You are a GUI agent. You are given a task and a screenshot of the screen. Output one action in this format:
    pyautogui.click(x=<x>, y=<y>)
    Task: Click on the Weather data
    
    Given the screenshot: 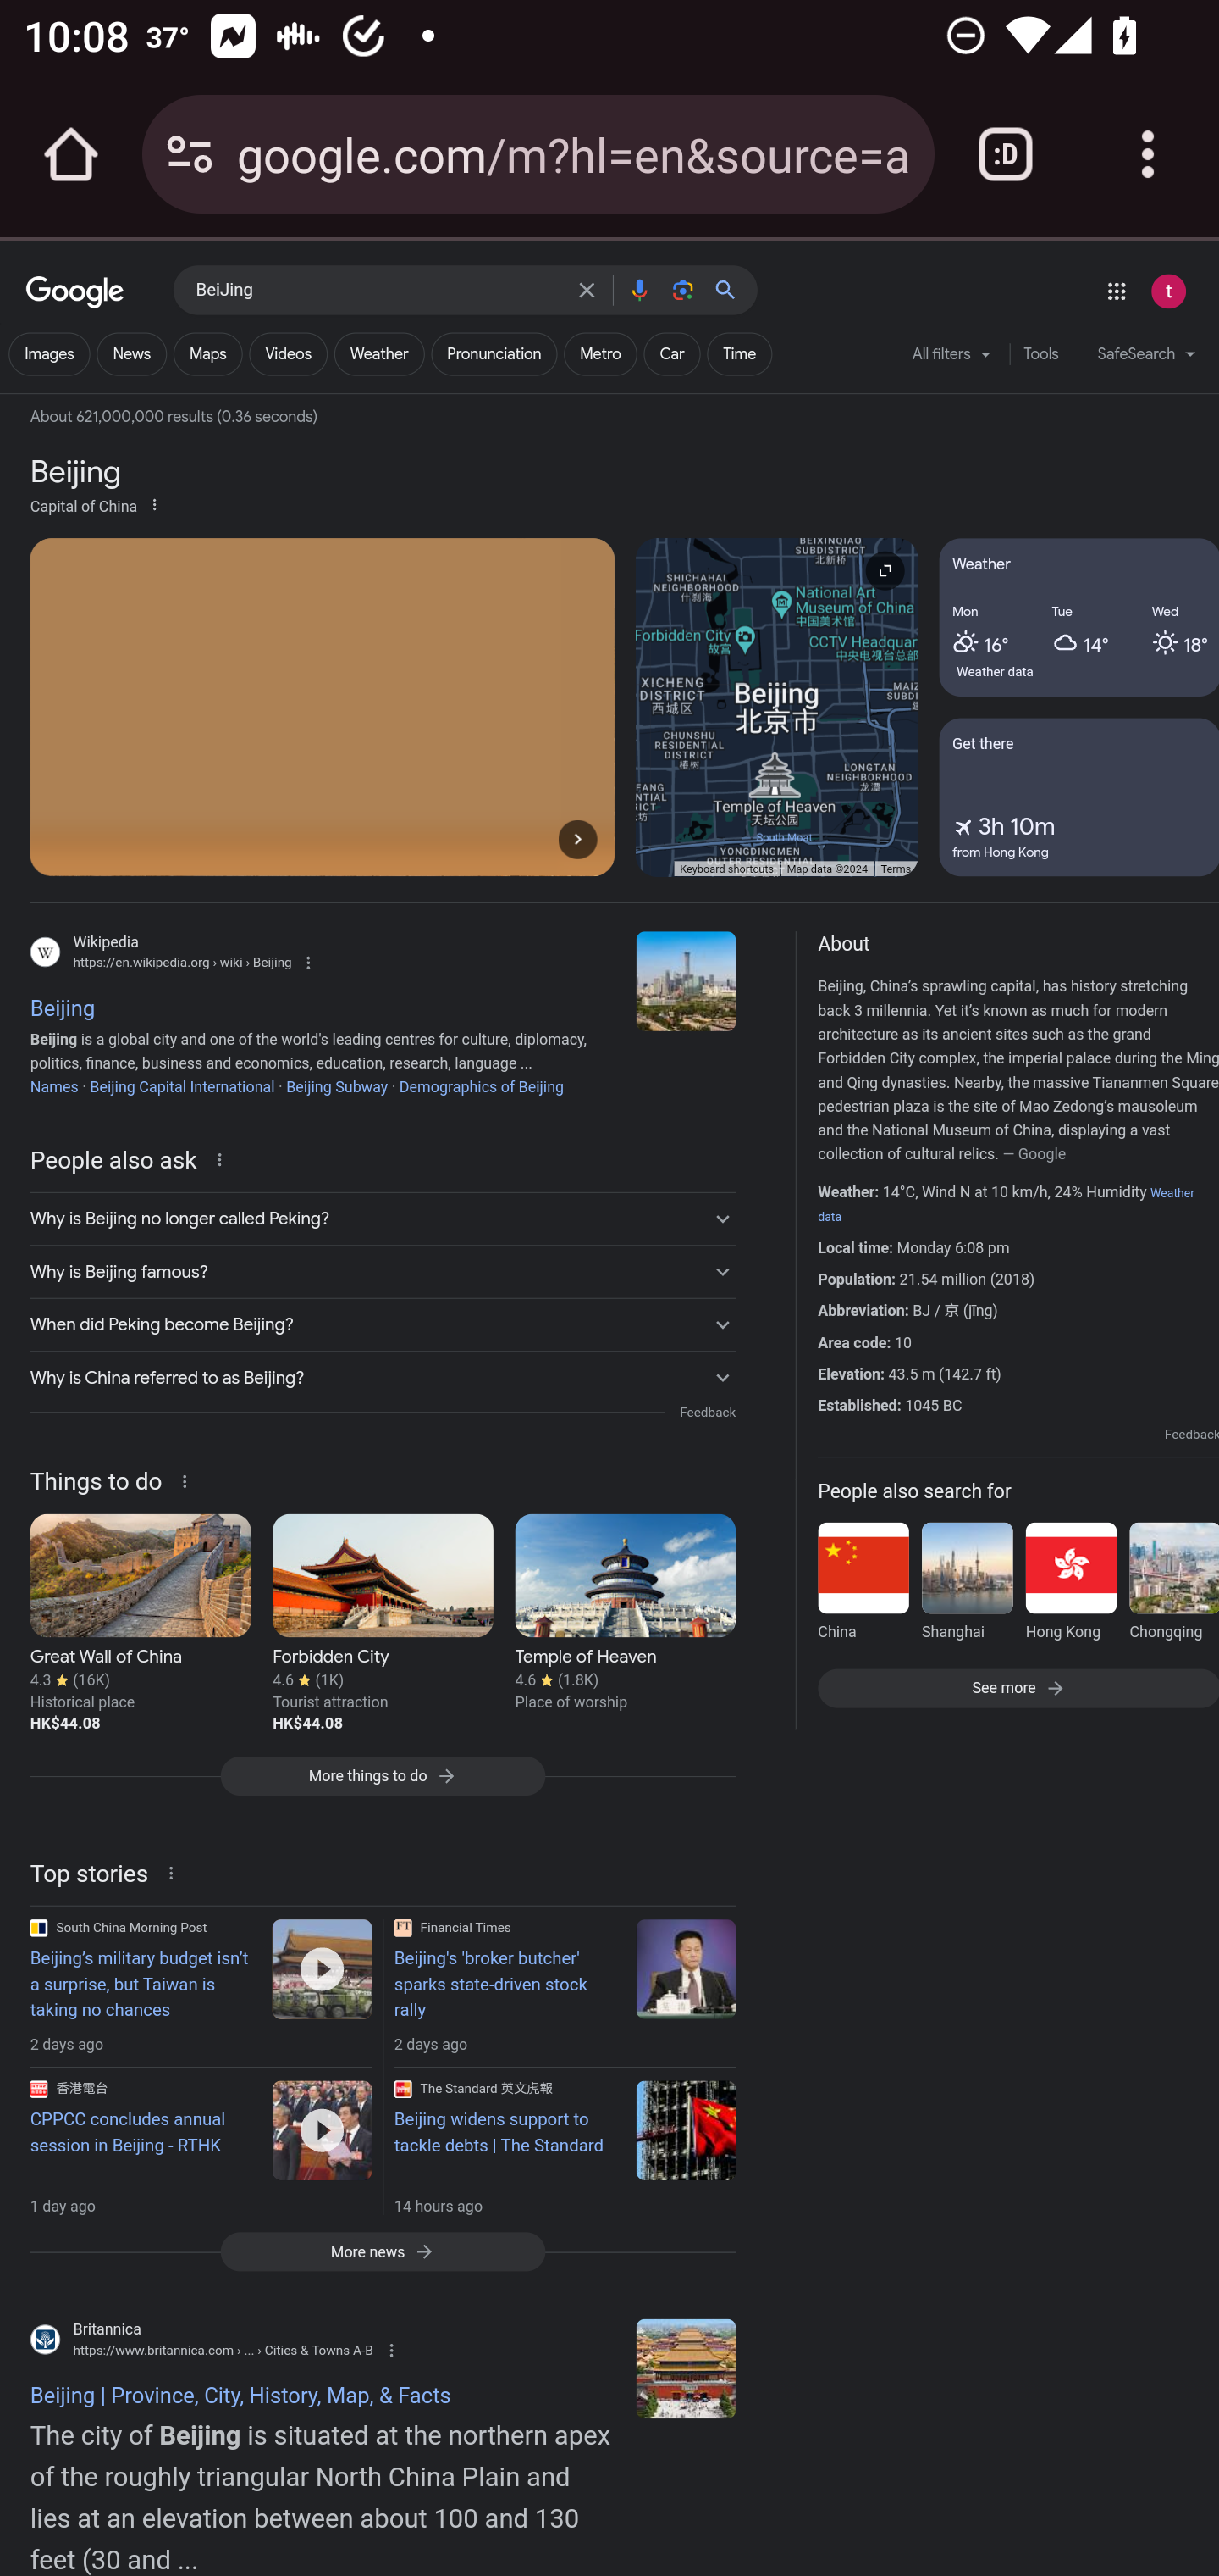 What is the action you would take?
    pyautogui.click(x=996, y=671)
    